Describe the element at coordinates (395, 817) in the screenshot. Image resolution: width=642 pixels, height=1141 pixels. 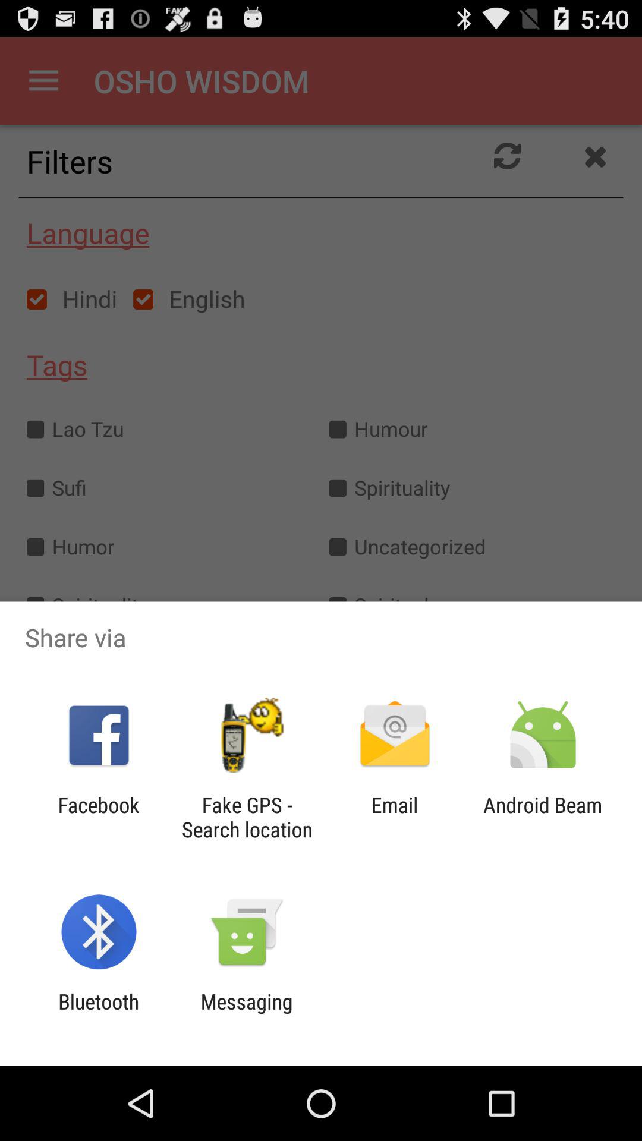
I see `swipe until the email` at that location.